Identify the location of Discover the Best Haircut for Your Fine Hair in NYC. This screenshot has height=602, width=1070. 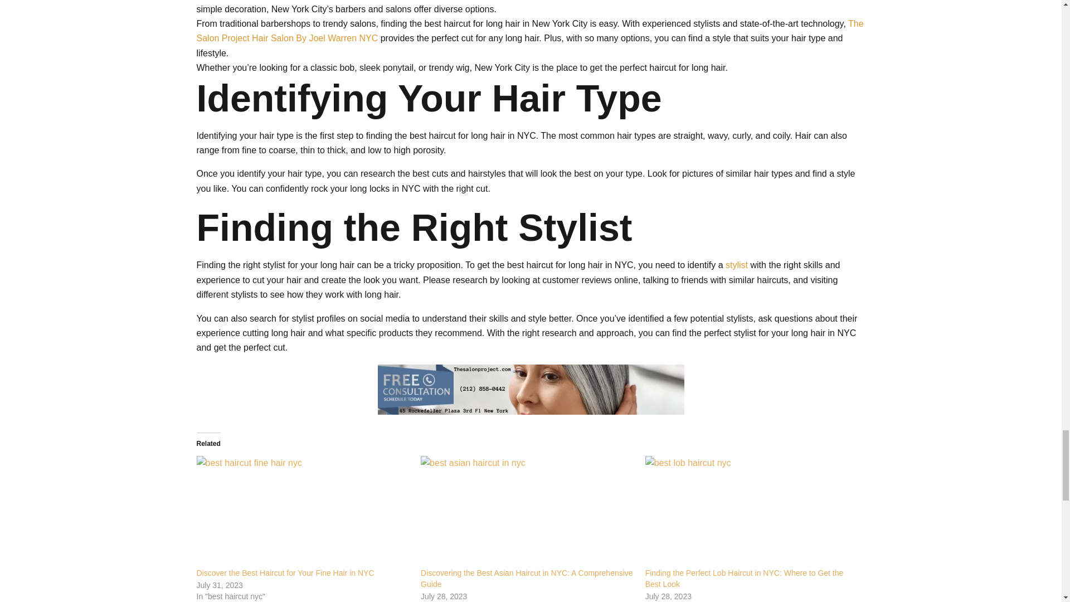
(284, 572).